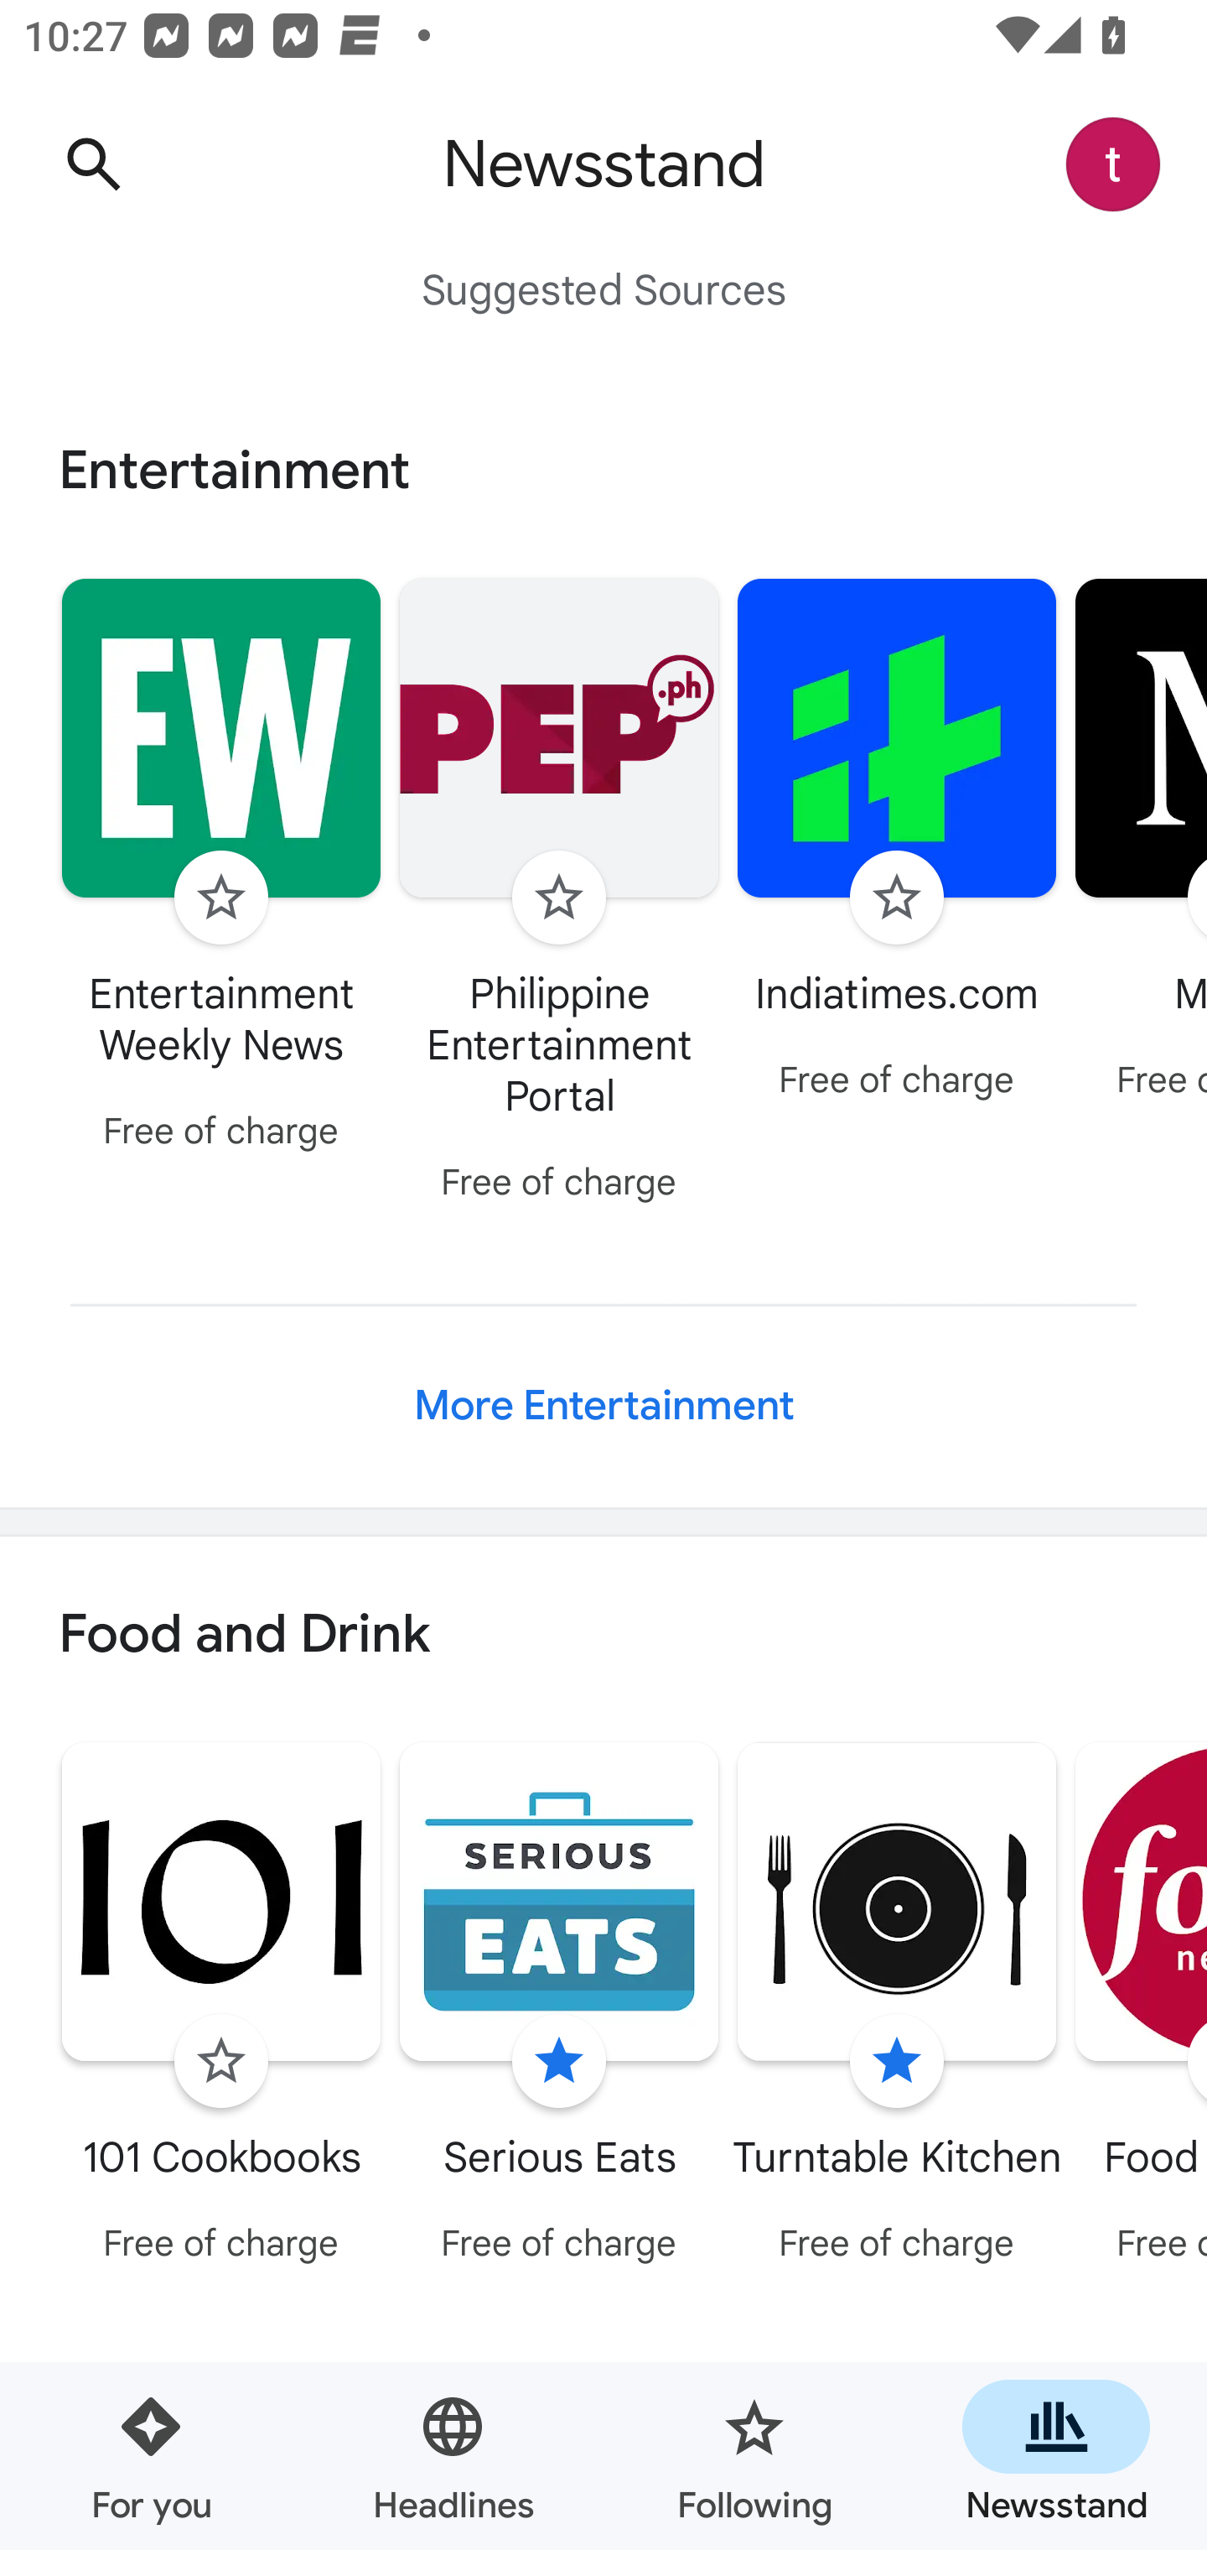 The image size is (1207, 2550). I want to click on Follow 101 Cookbooks Free of charge, so click(221, 2008).